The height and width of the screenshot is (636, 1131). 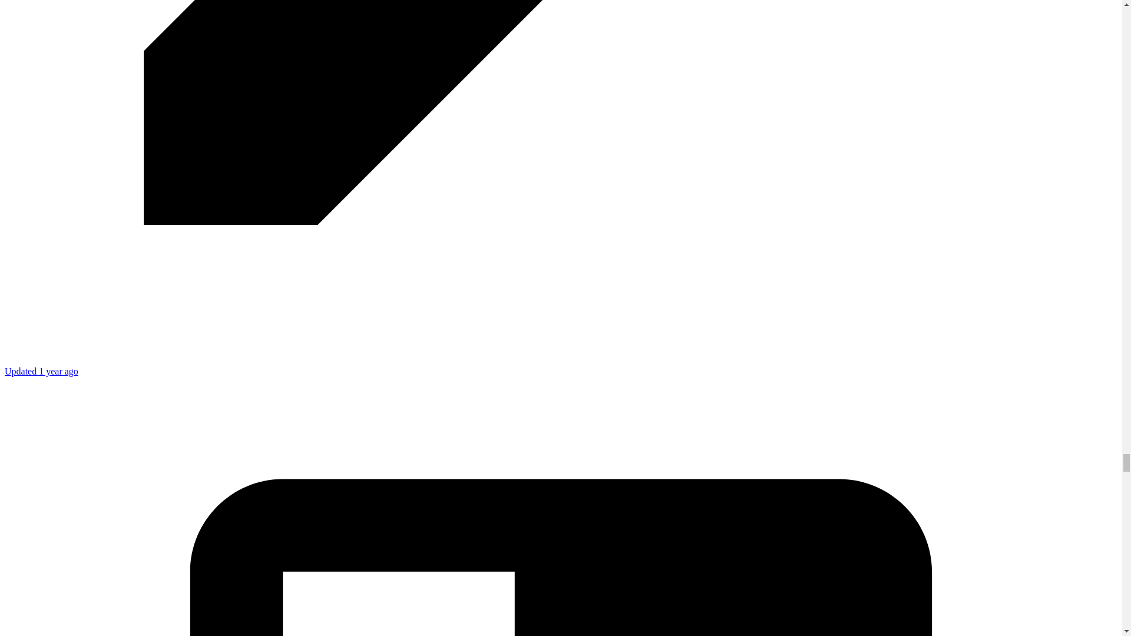 What do you see at coordinates (41, 371) in the screenshot?
I see `Sun, Nov 13, 2022 2:19 PM` at bounding box center [41, 371].